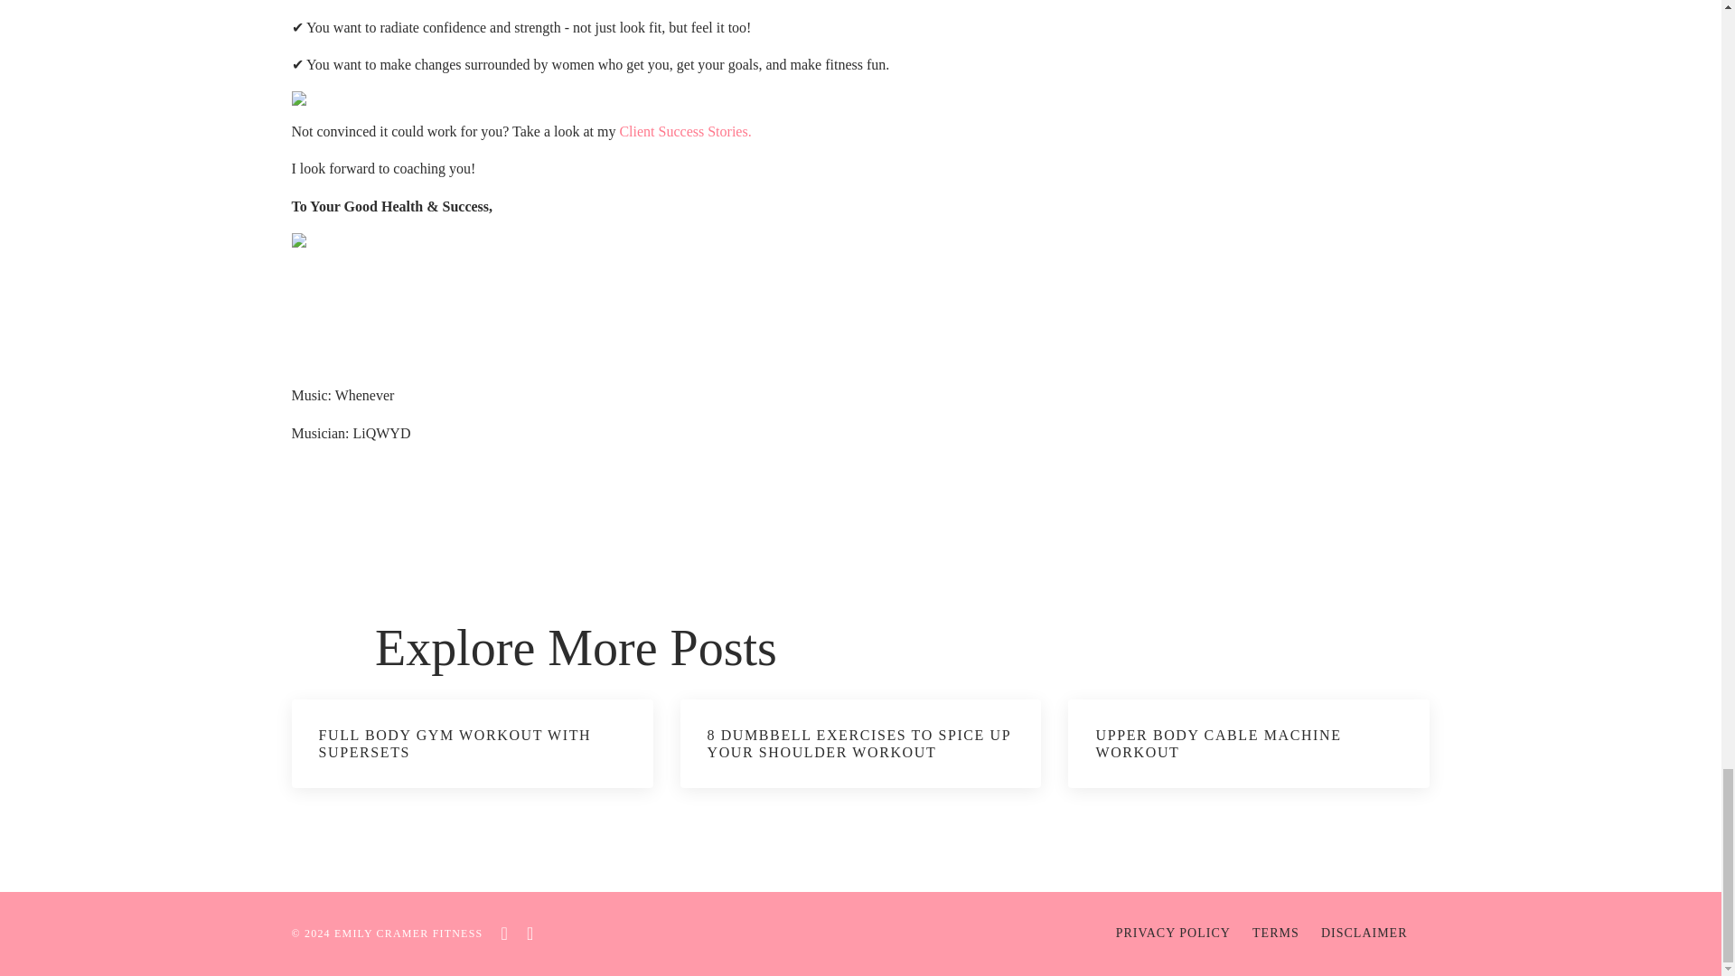 The height and width of the screenshot is (976, 1735). What do you see at coordinates (1173, 933) in the screenshot?
I see `PRIVACY POLICY` at bounding box center [1173, 933].